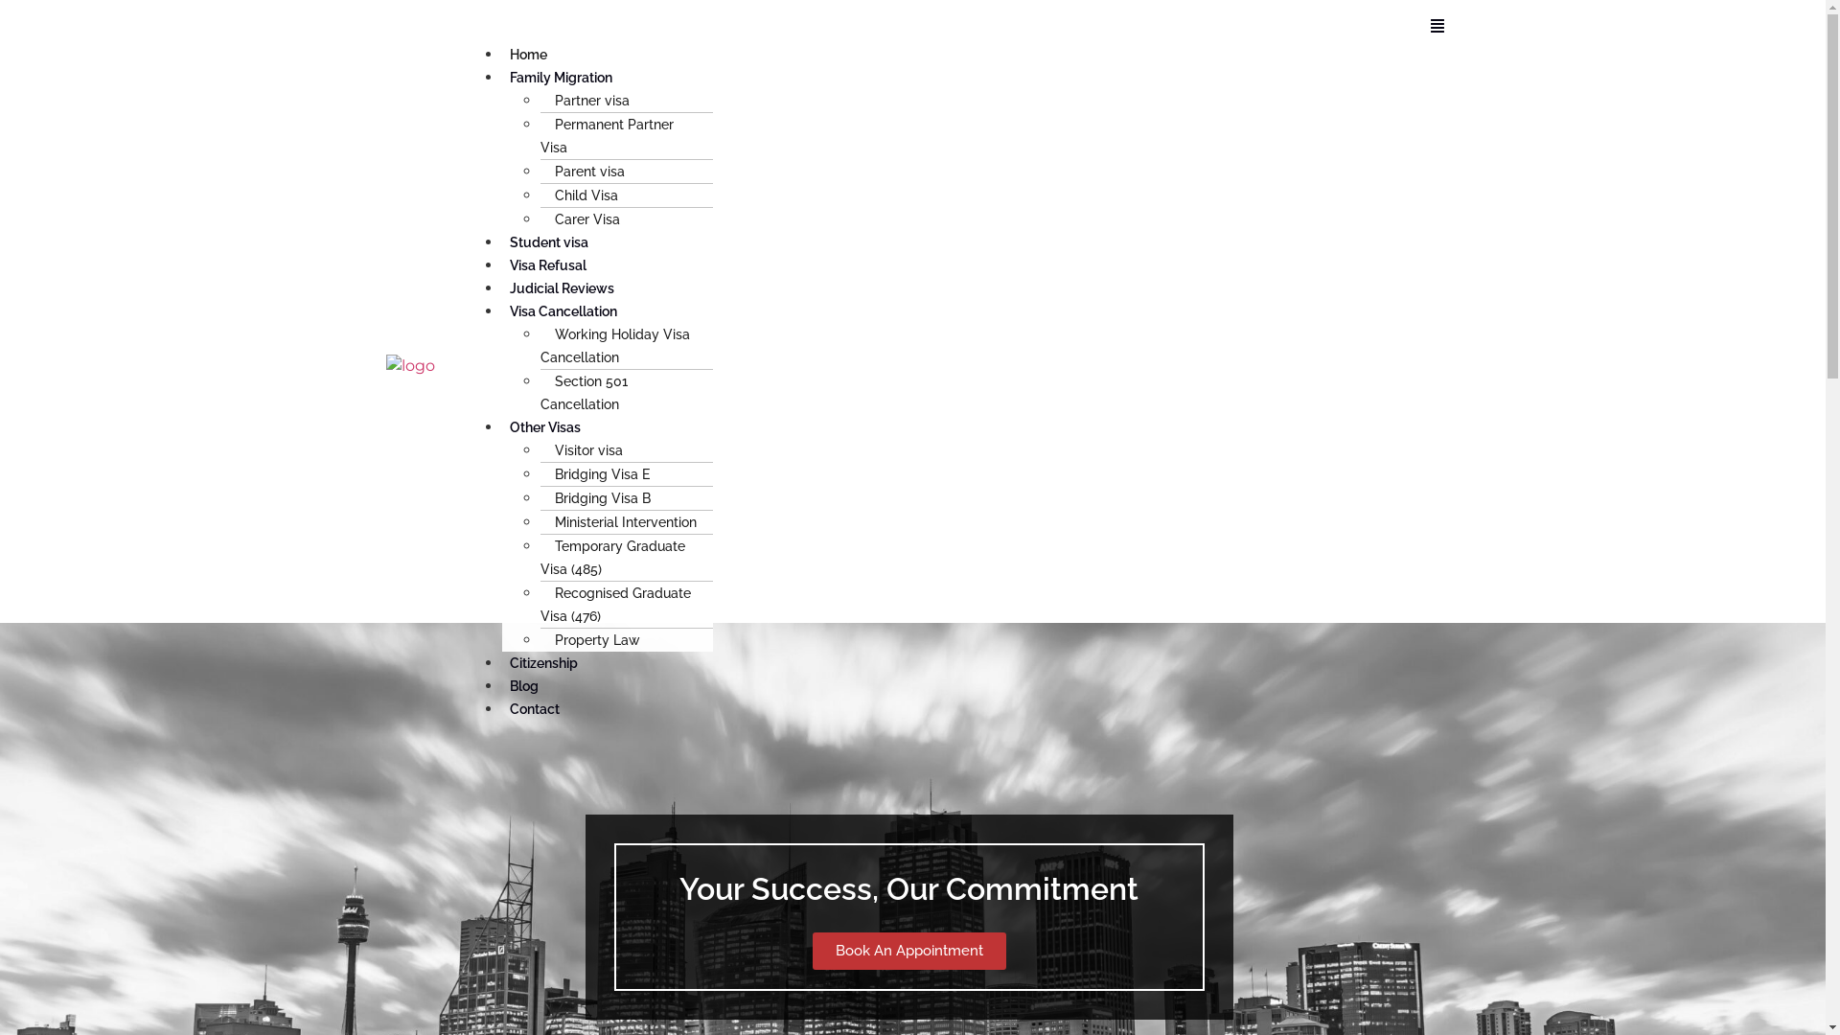 This screenshot has width=1840, height=1035. I want to click on Student visa, so click(549, 242).